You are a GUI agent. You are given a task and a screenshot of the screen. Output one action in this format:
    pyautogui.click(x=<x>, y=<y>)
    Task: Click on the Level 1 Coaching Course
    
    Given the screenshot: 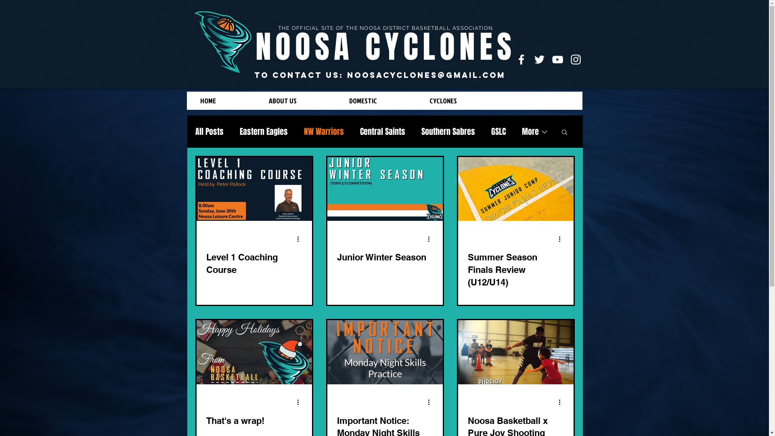 What is the action you would take?
    pyautogui.click(x=254, y=264)
    